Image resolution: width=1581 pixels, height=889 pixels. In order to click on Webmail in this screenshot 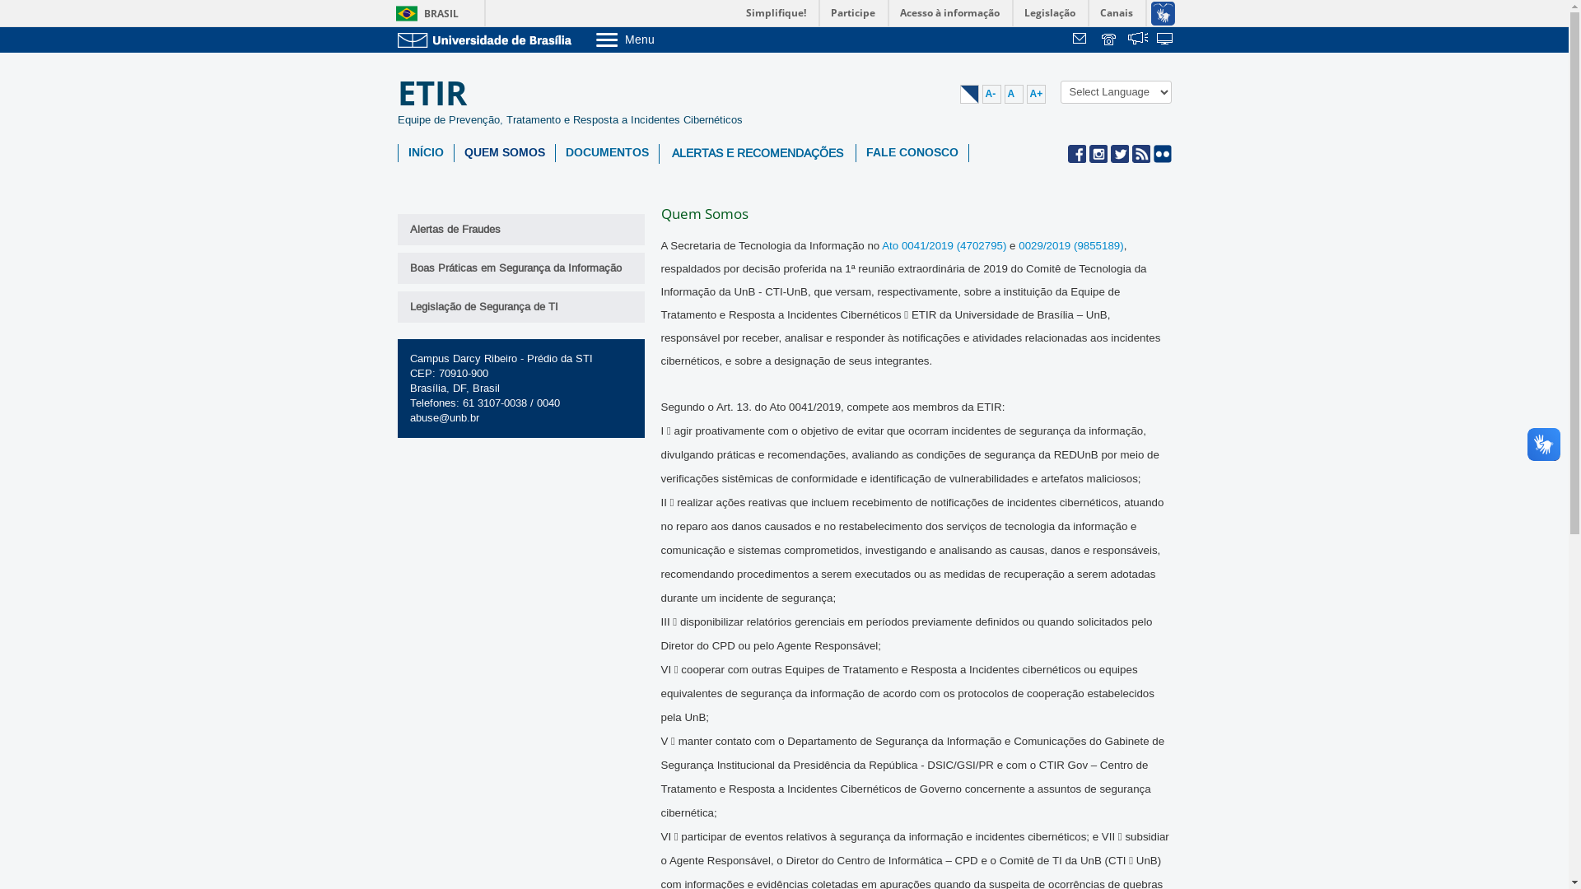, I will do `click(1082, 40)`.